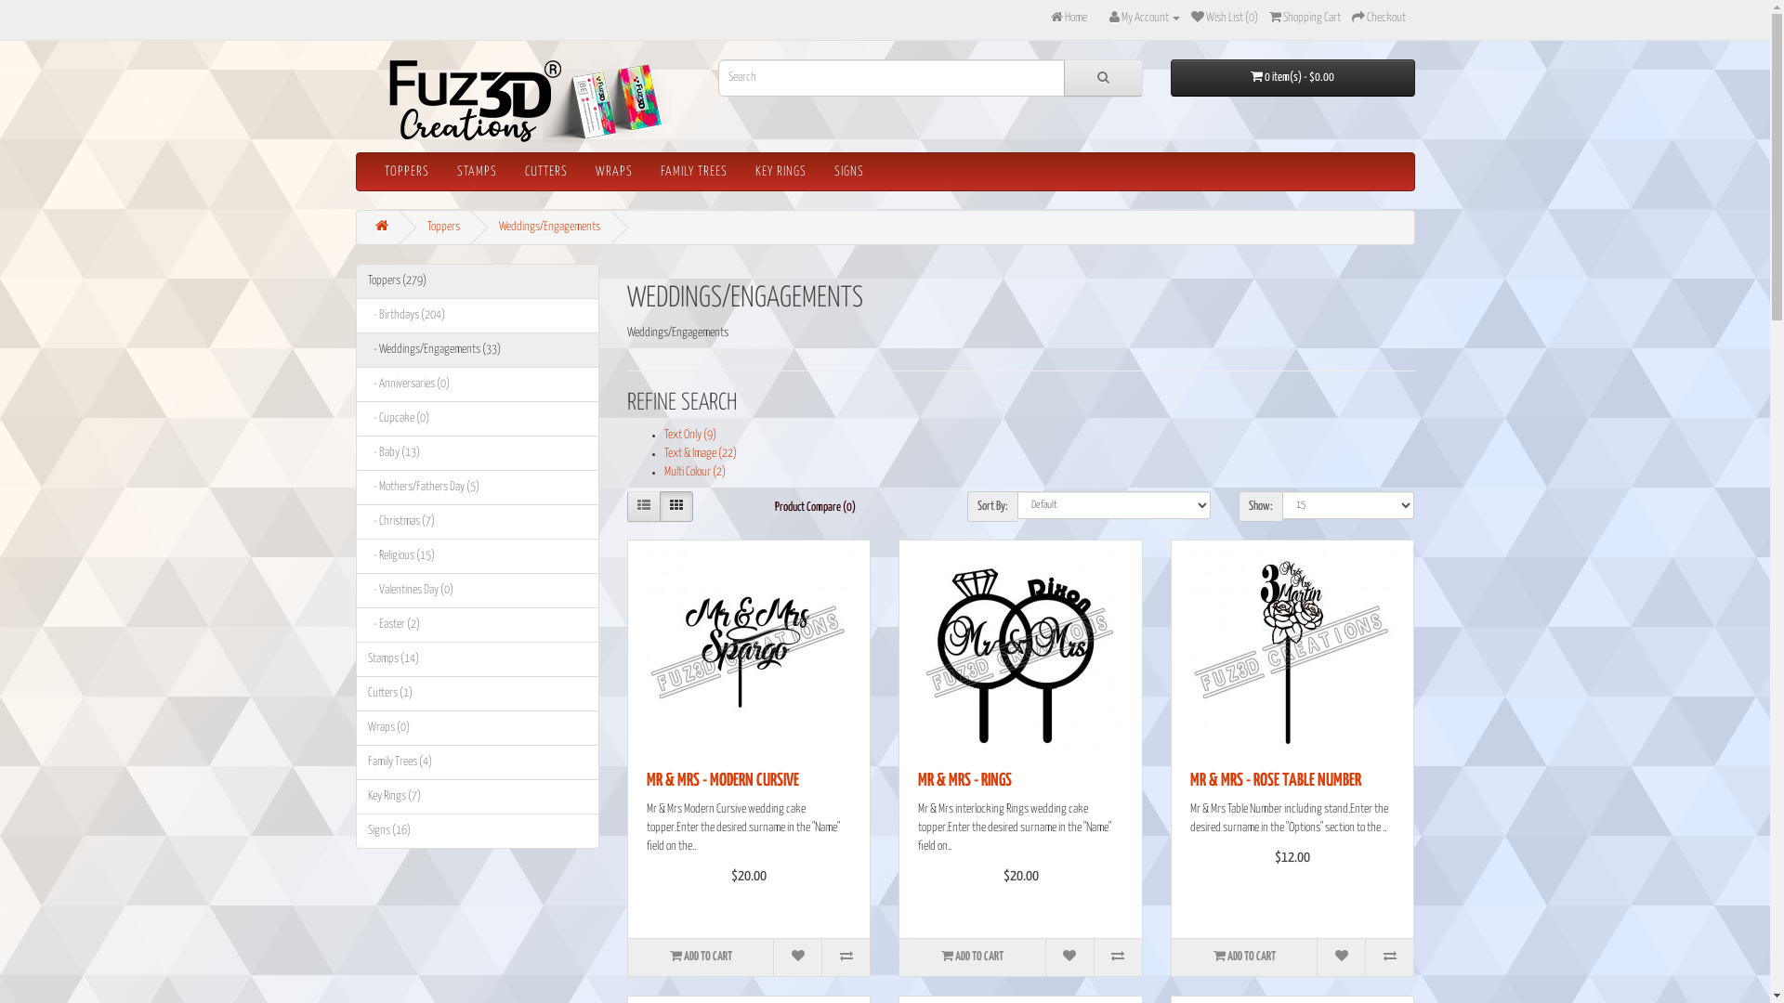  I want to click on    - Valentines Day (0), so click(478, 591).